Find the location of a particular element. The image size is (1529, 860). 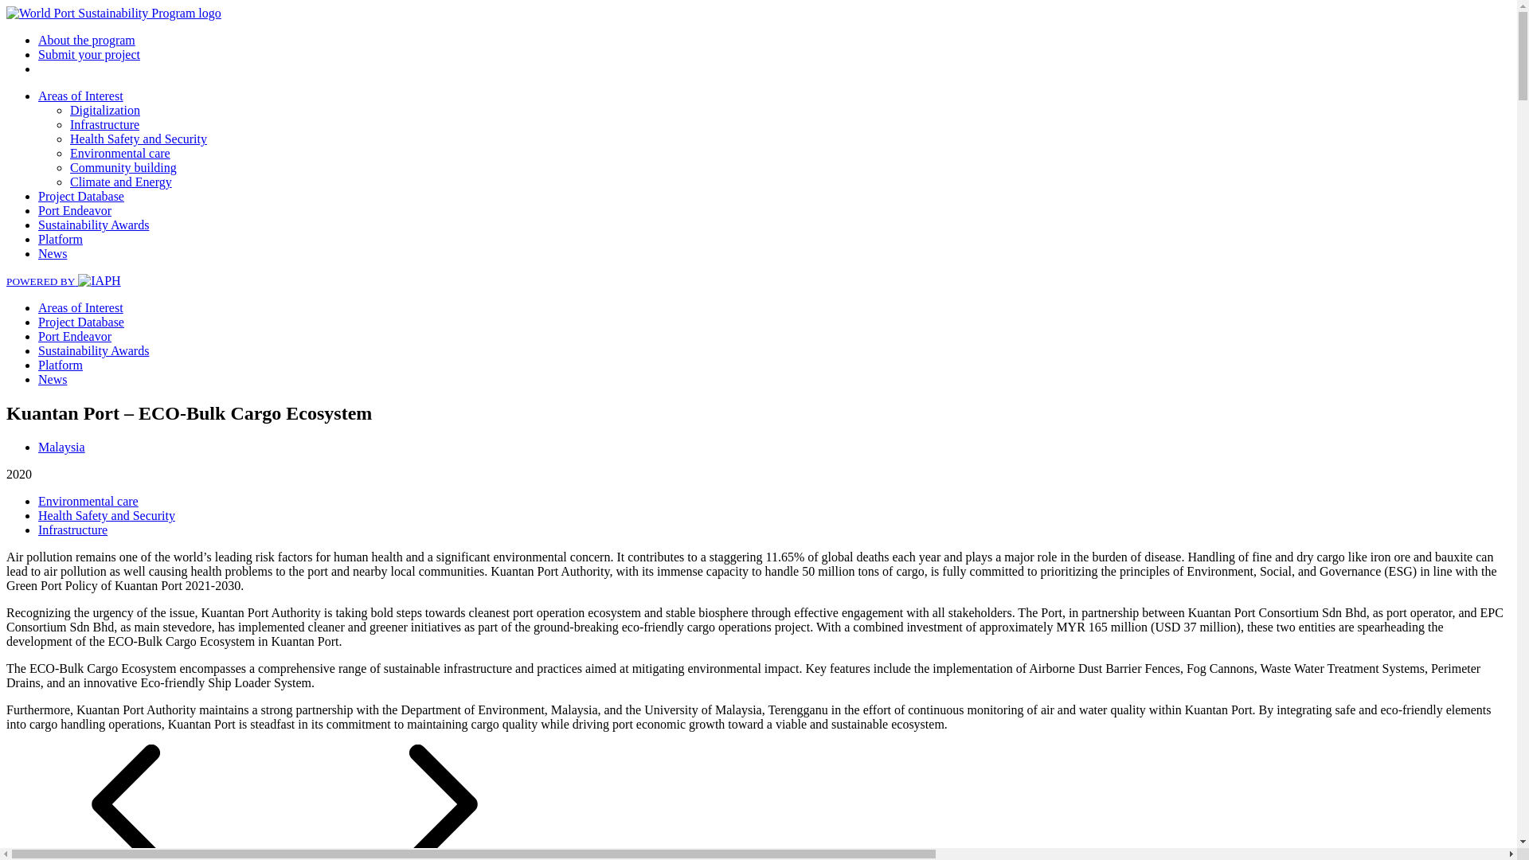

Digitalization is located at coordinates (105, 110).